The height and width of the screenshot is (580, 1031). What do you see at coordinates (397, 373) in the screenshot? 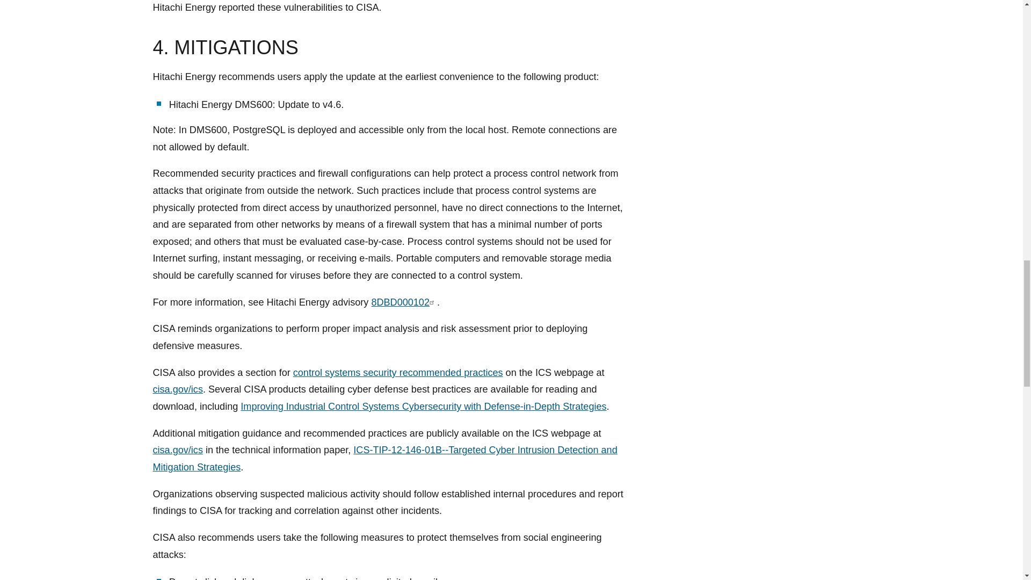
I see `control systems security recommended practices` at bounding box center [397, 373].